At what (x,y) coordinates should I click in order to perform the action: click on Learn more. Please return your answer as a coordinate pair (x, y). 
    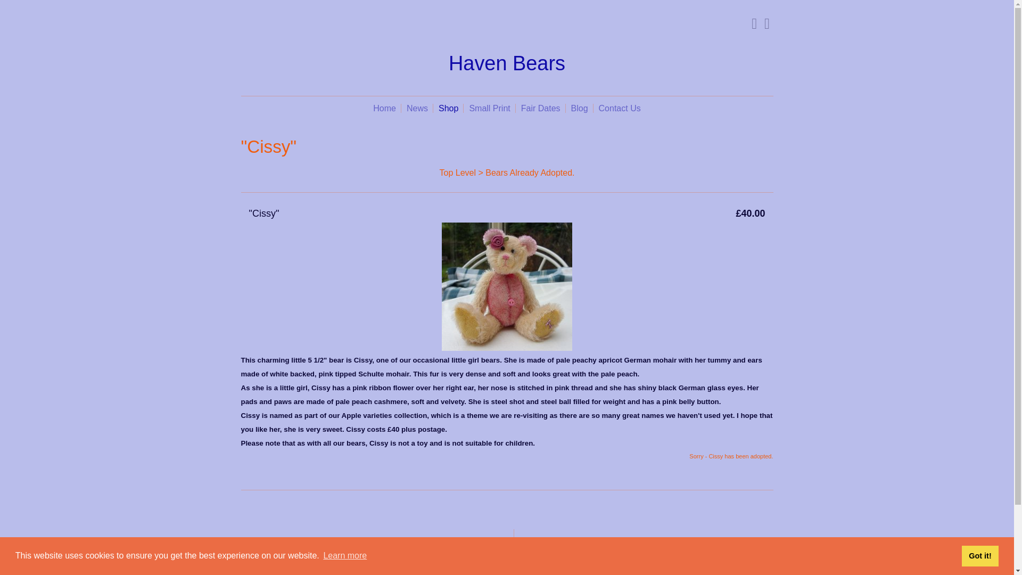
    Looking at the image, I should click on (345, 556).